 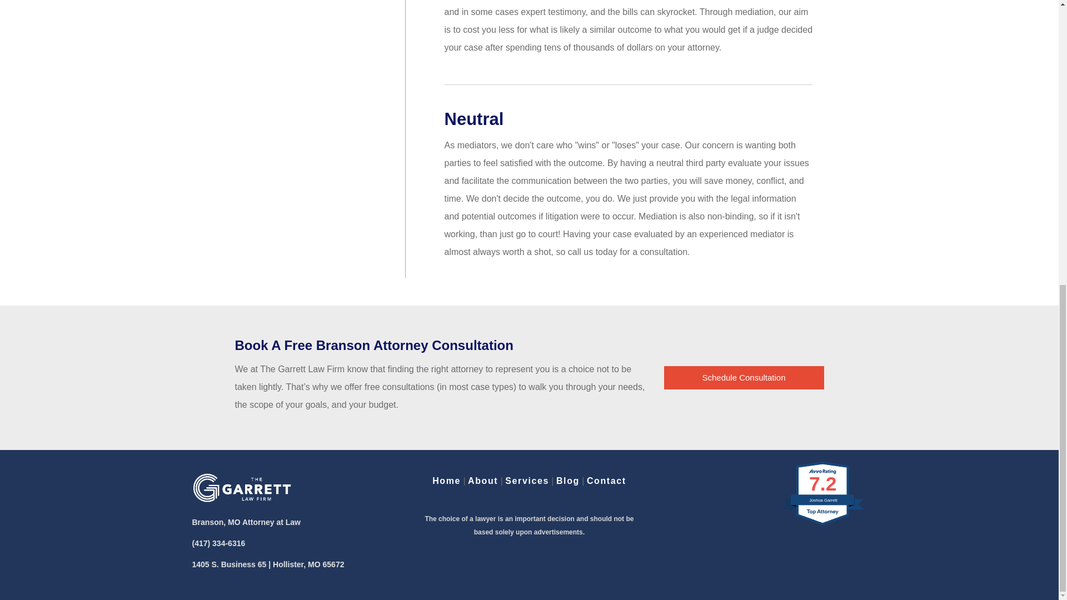 I want to click on Contact, so click(x=607, y=481).